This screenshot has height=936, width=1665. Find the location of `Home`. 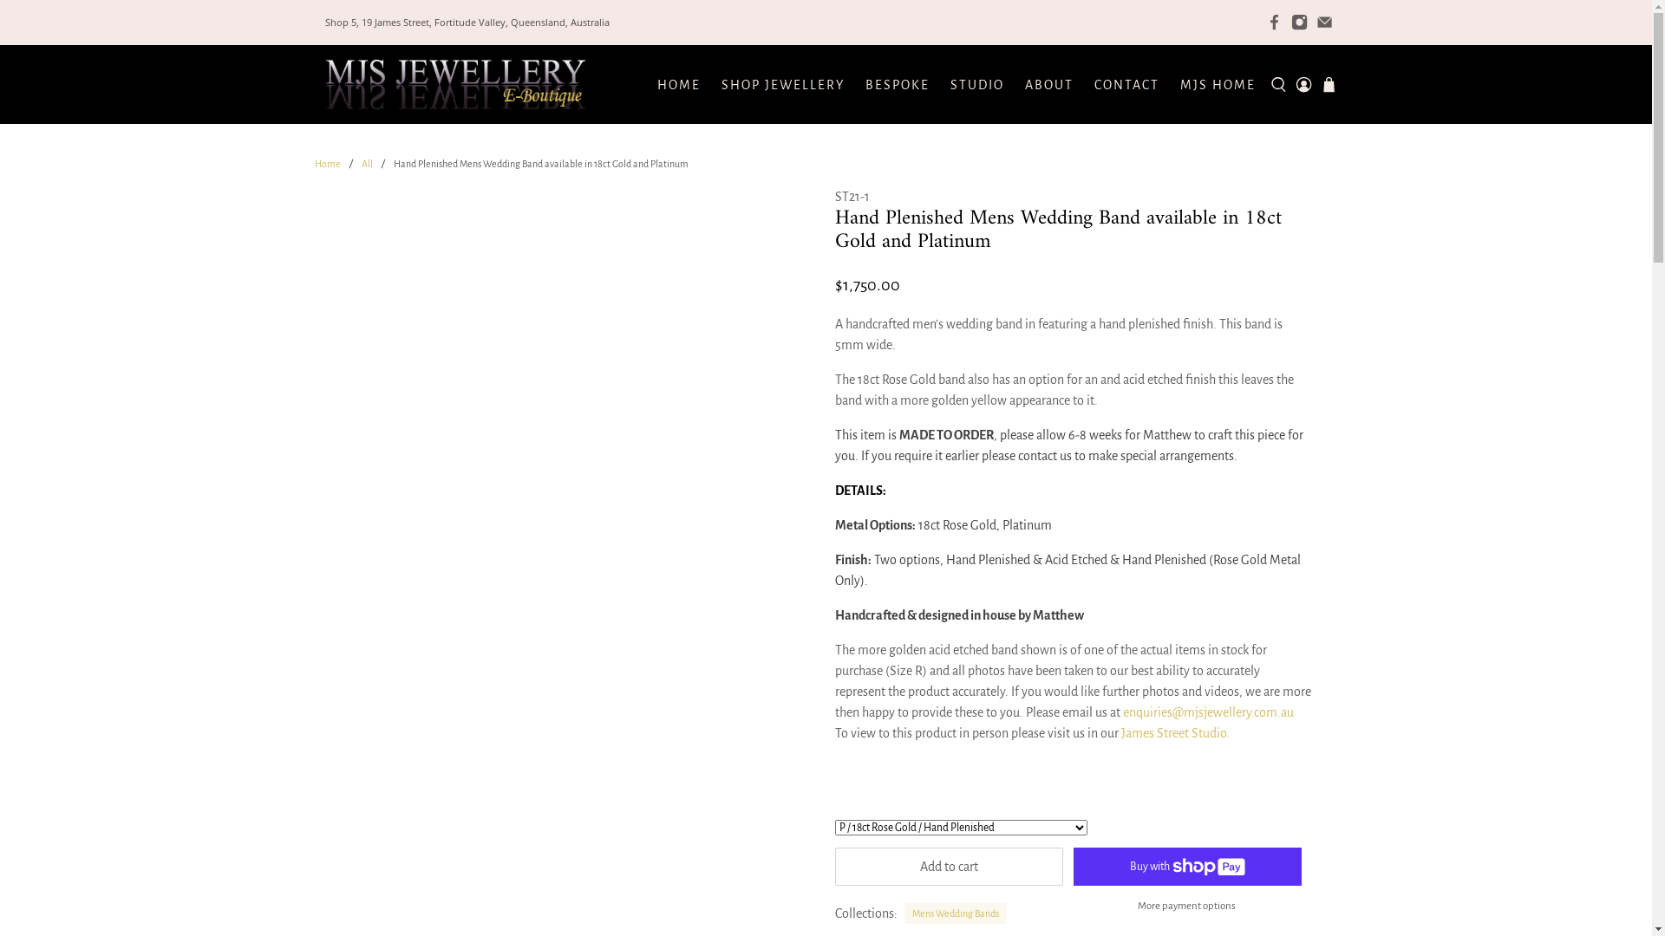

Home is located at coordinates (327, 164).